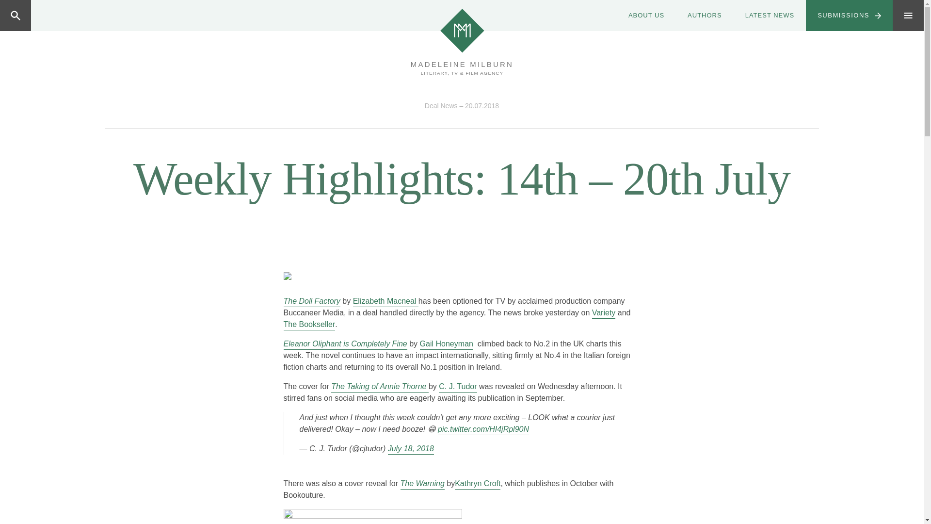 This screenshot has width=931, height=524. What do you see at coordinates (850, 16) in the screenshot?
I see `SUBMISSIONS` at bounding box center [850, 16].